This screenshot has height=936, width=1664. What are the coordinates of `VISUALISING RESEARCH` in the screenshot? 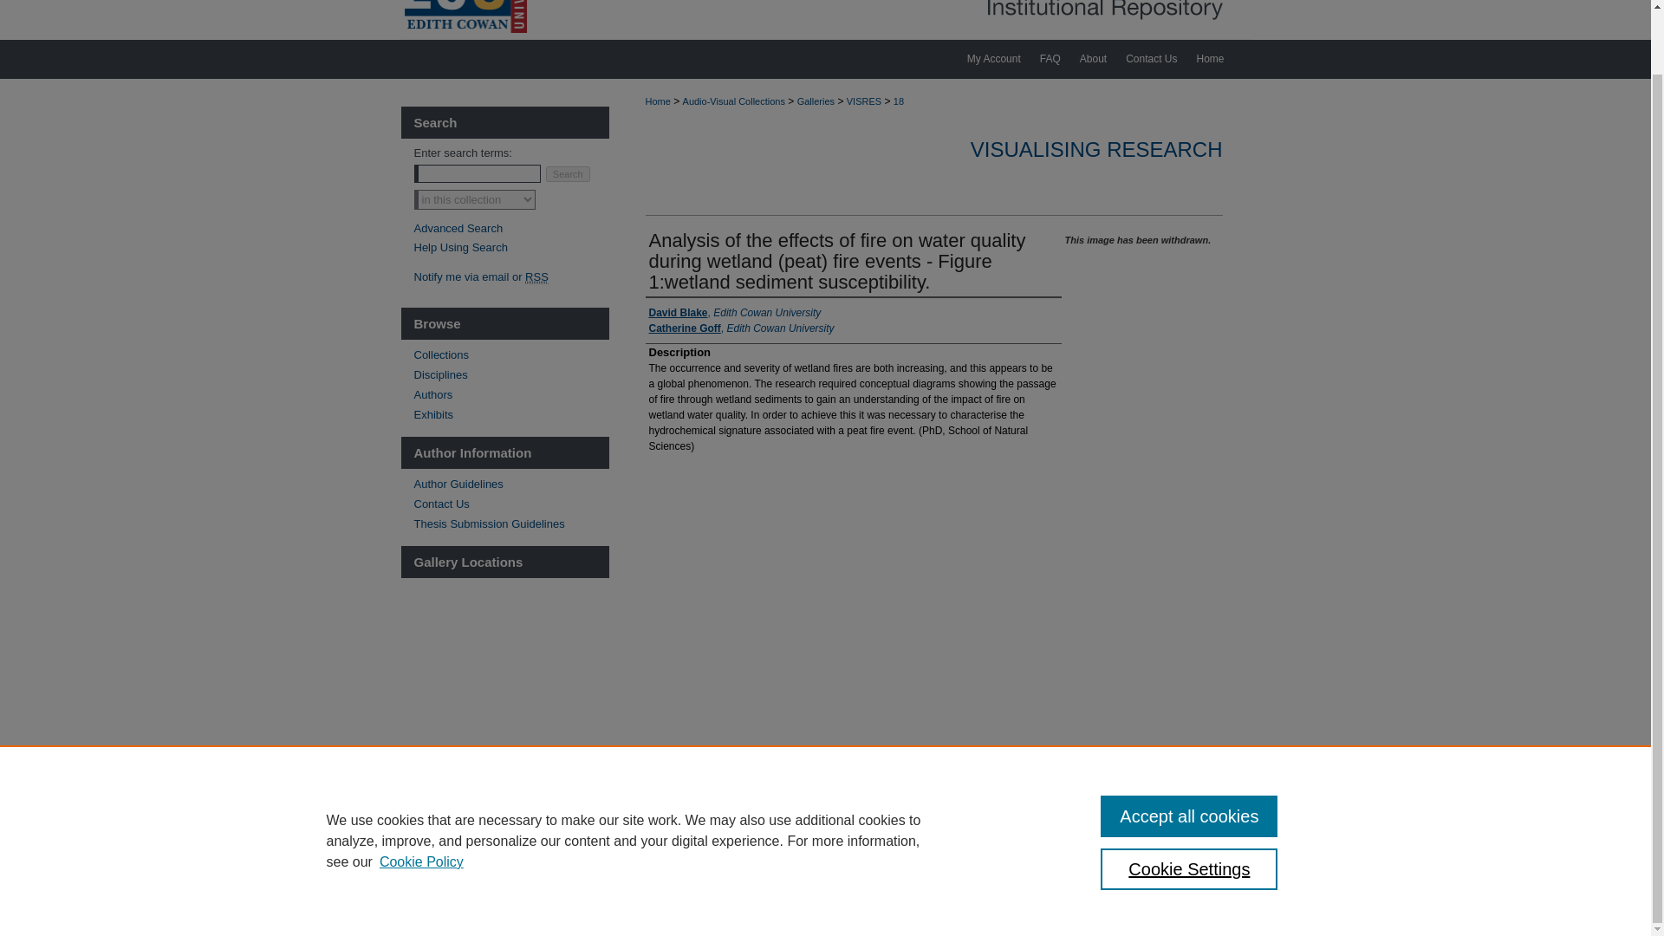 It's located at (1096, 149).